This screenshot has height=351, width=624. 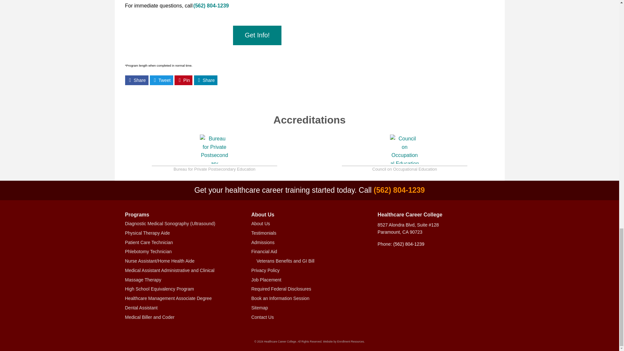 What do you see at coordinates (161, 80) in the screenshot?
I see `Tweet this` at bounding box center [161, 80].